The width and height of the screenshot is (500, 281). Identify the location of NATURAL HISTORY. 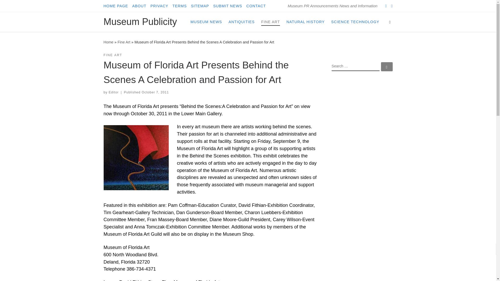
(306, 22).